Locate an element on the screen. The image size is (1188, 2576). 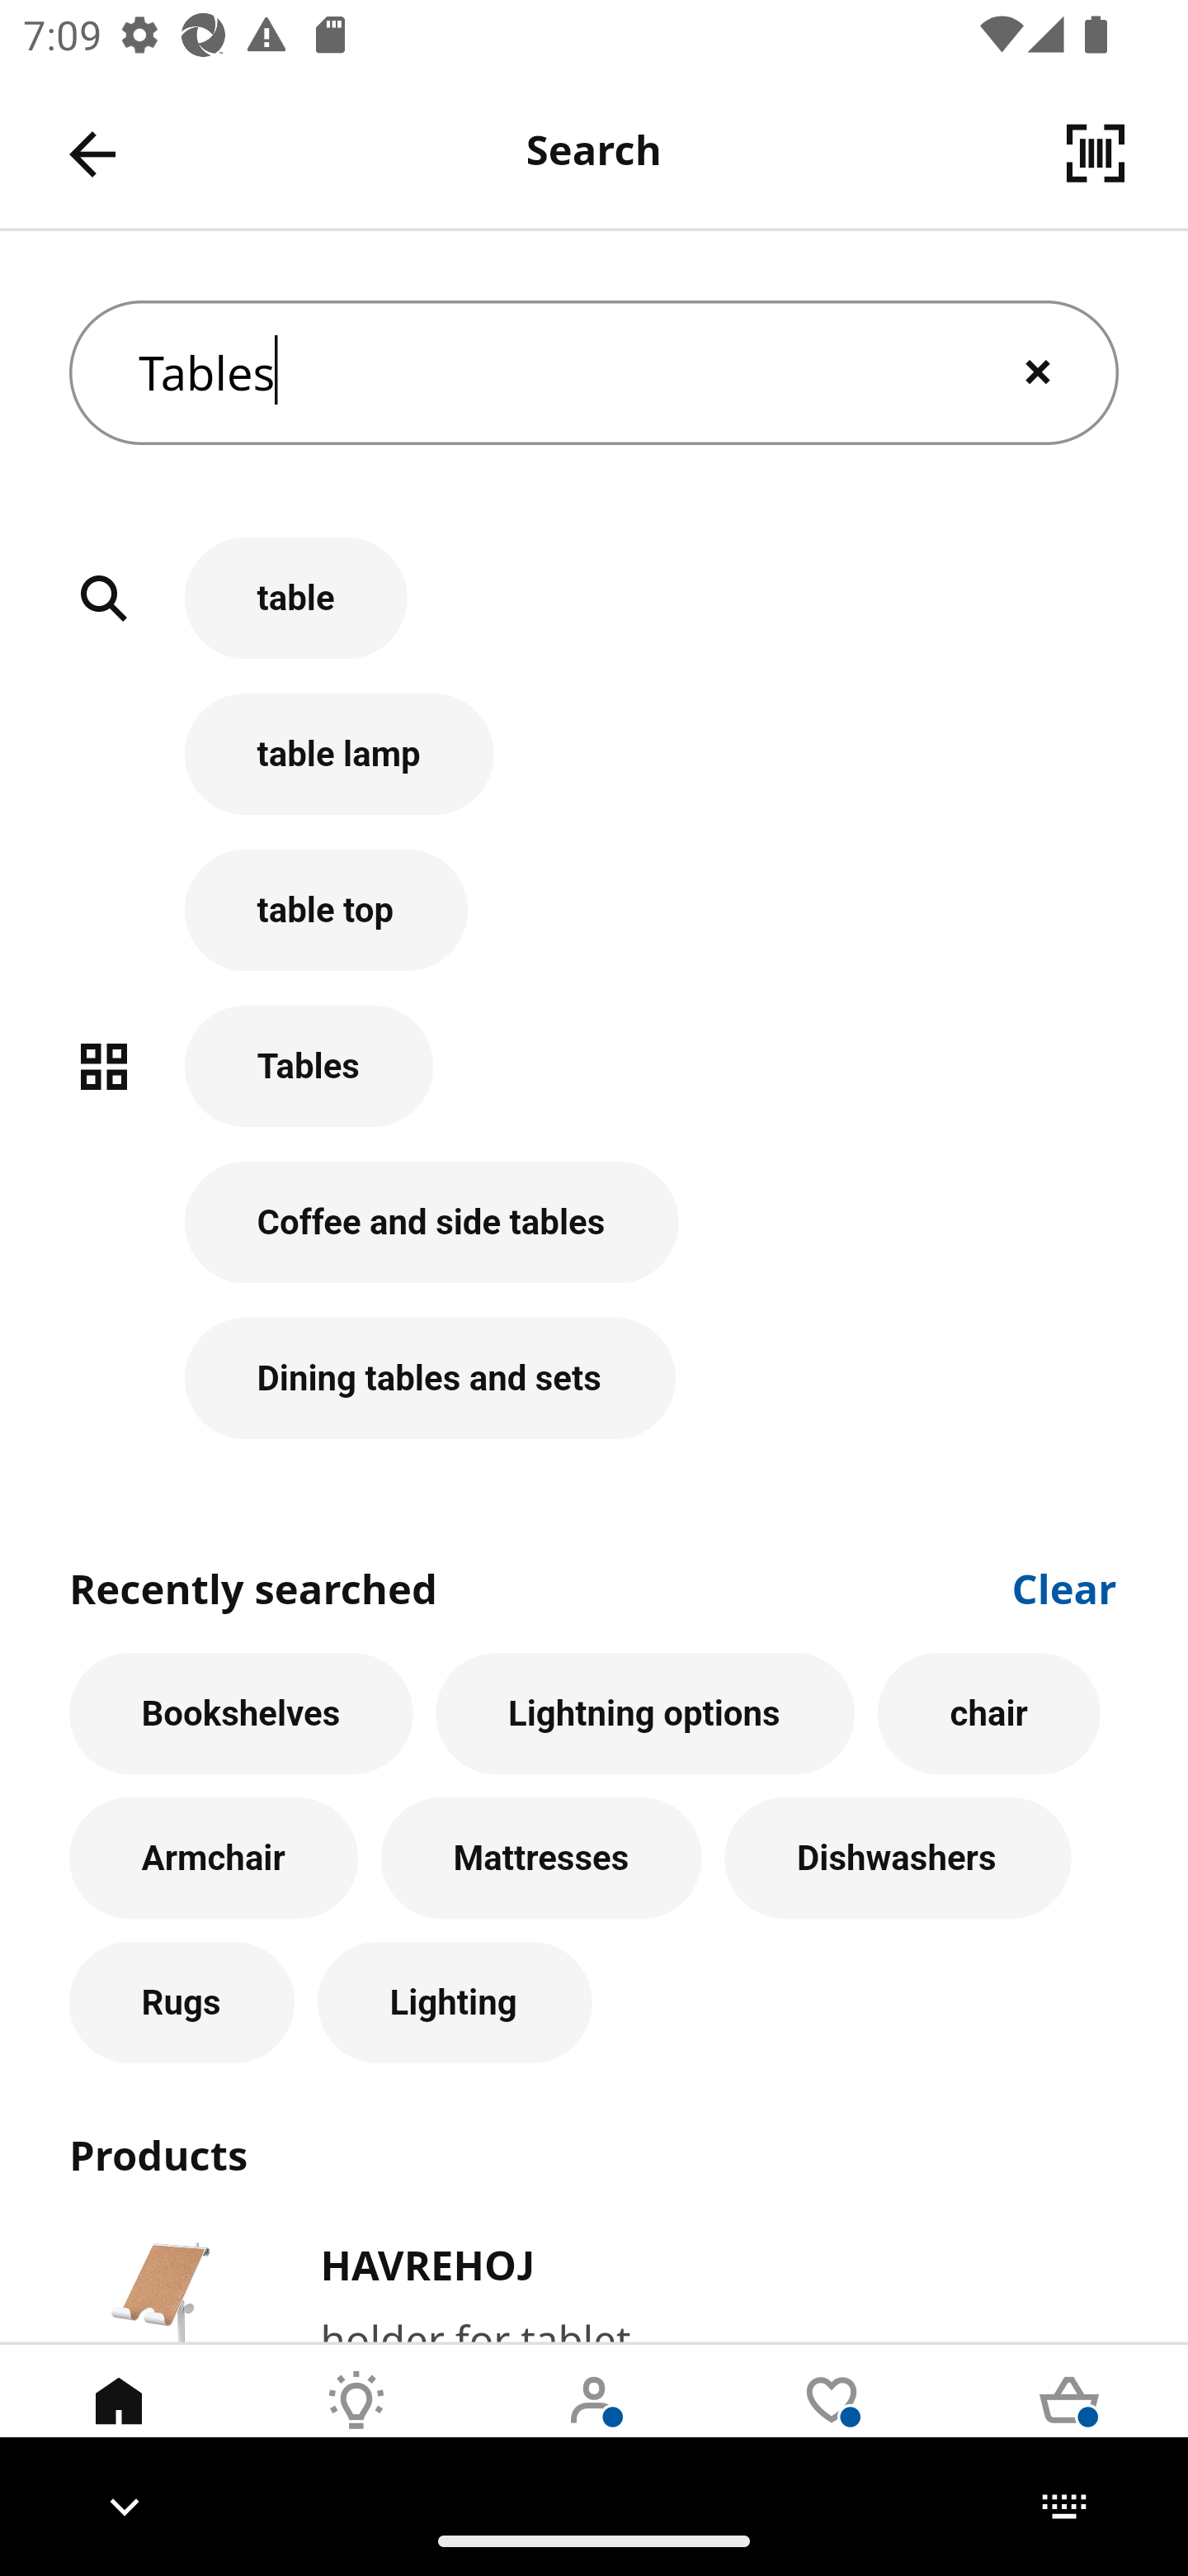
Cart
Tab 5 of 5 is located at coordinates (1069, 2425).